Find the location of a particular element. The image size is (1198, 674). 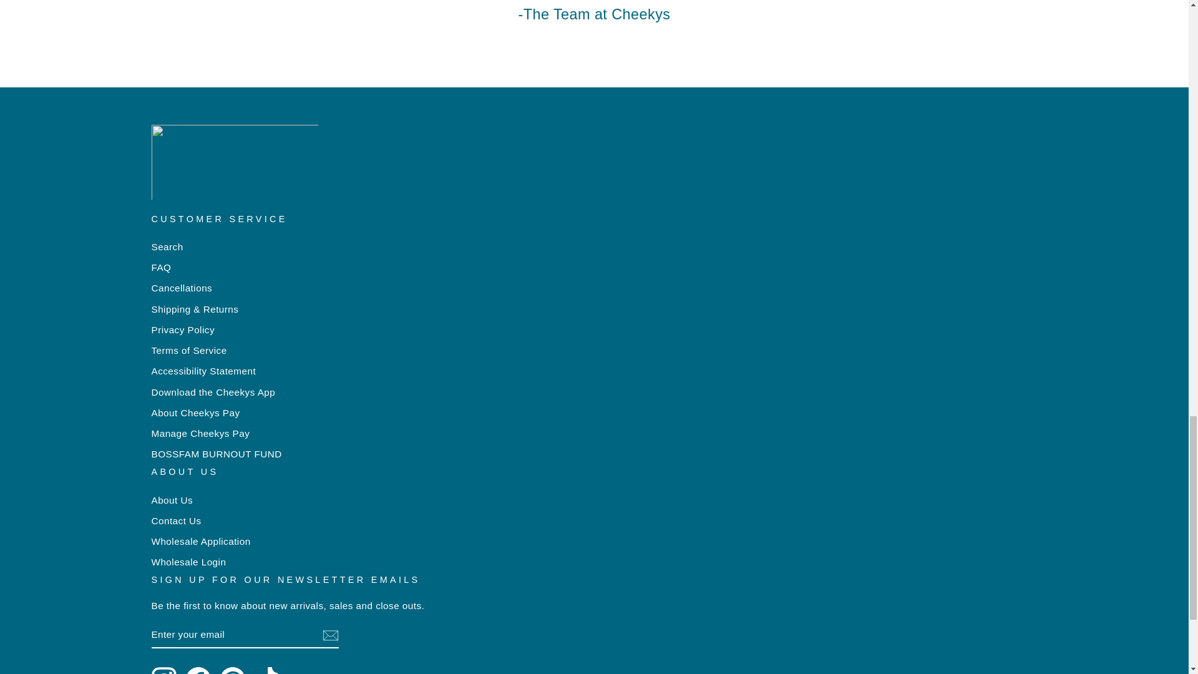

Cheekys Brand on Instagram is located at coordinates (163, 670).